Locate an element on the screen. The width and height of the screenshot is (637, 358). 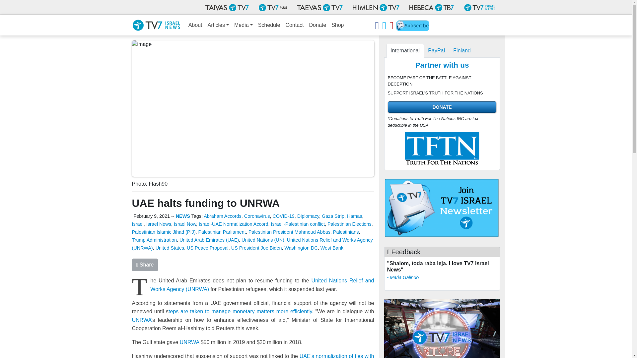
Gaza Strip is located at coordinates (333, 216).